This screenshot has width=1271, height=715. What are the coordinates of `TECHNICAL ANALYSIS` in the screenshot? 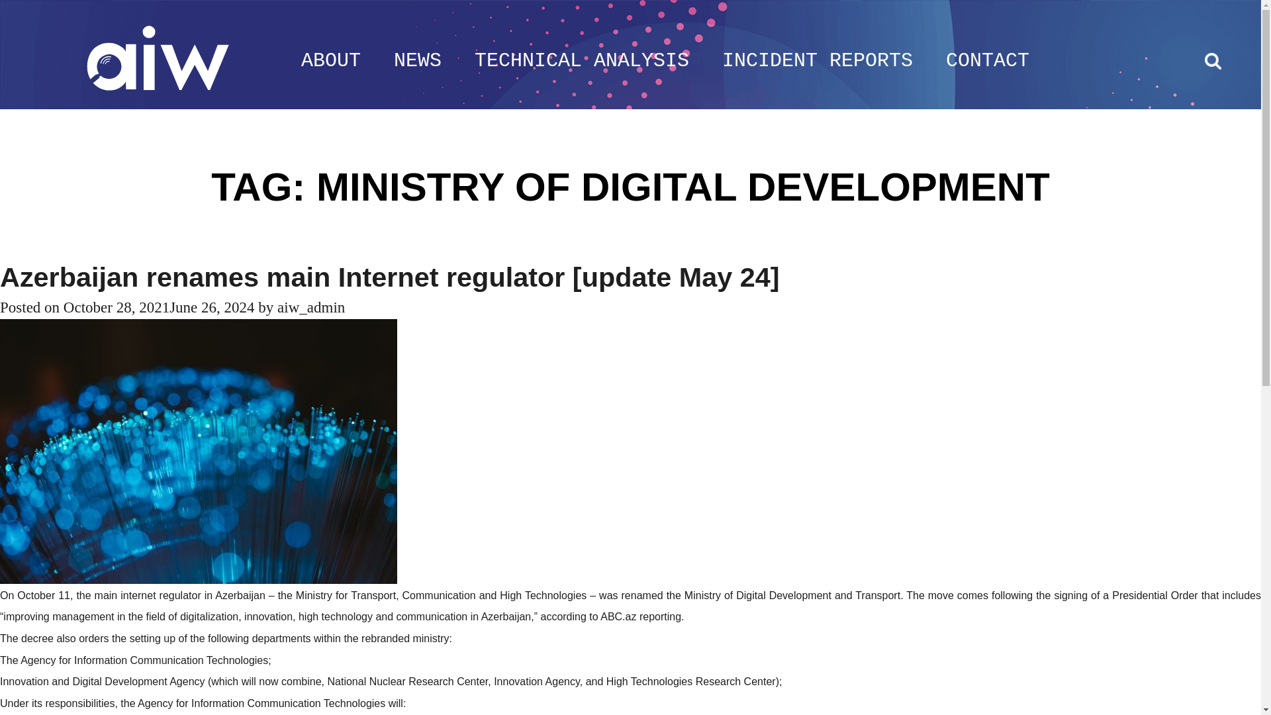 It's located at (581, 61).